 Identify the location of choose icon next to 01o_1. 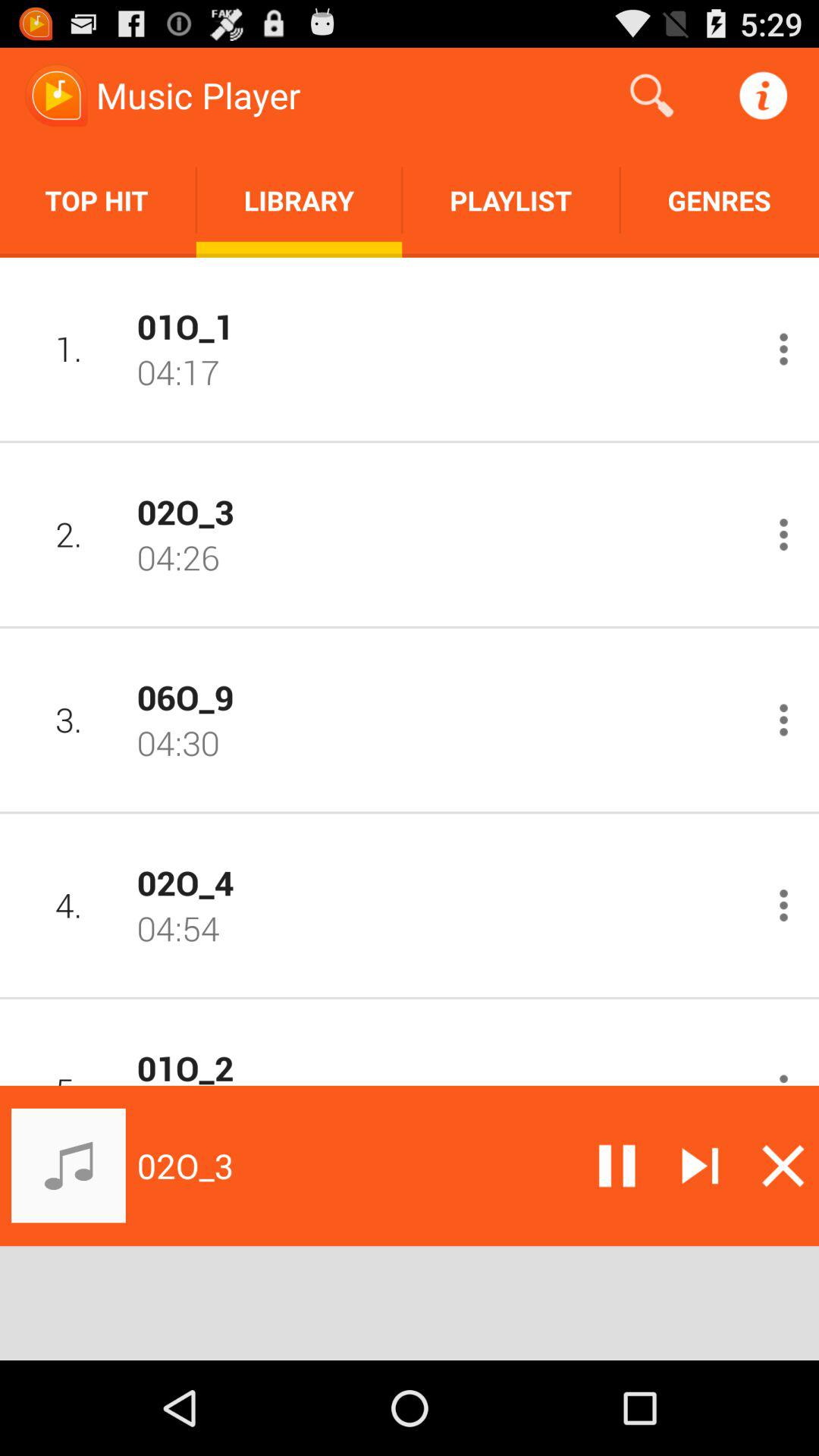
(68, 349).